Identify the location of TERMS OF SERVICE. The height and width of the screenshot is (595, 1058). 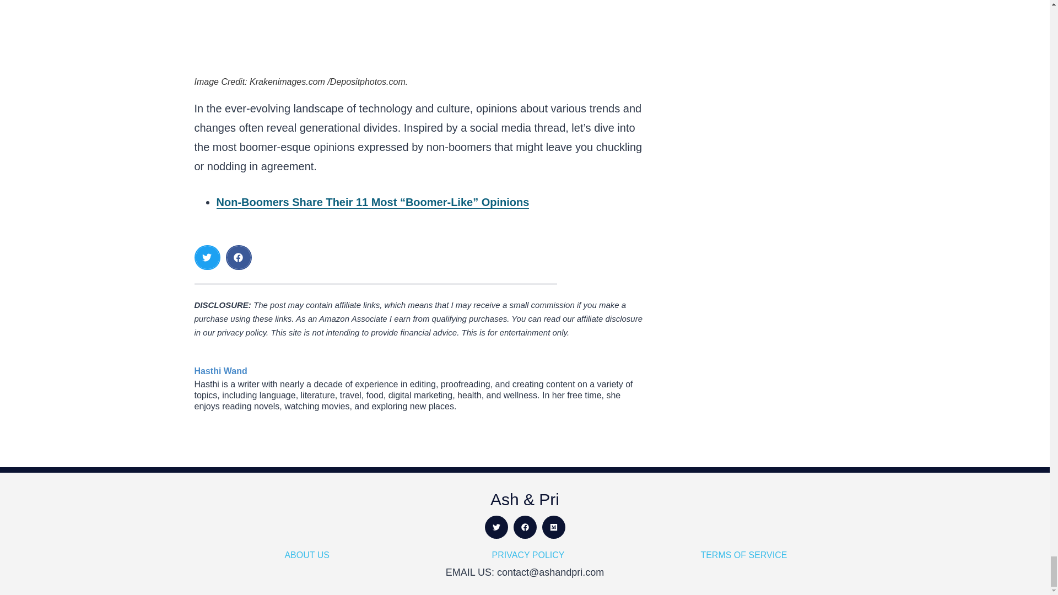
(744, 555).